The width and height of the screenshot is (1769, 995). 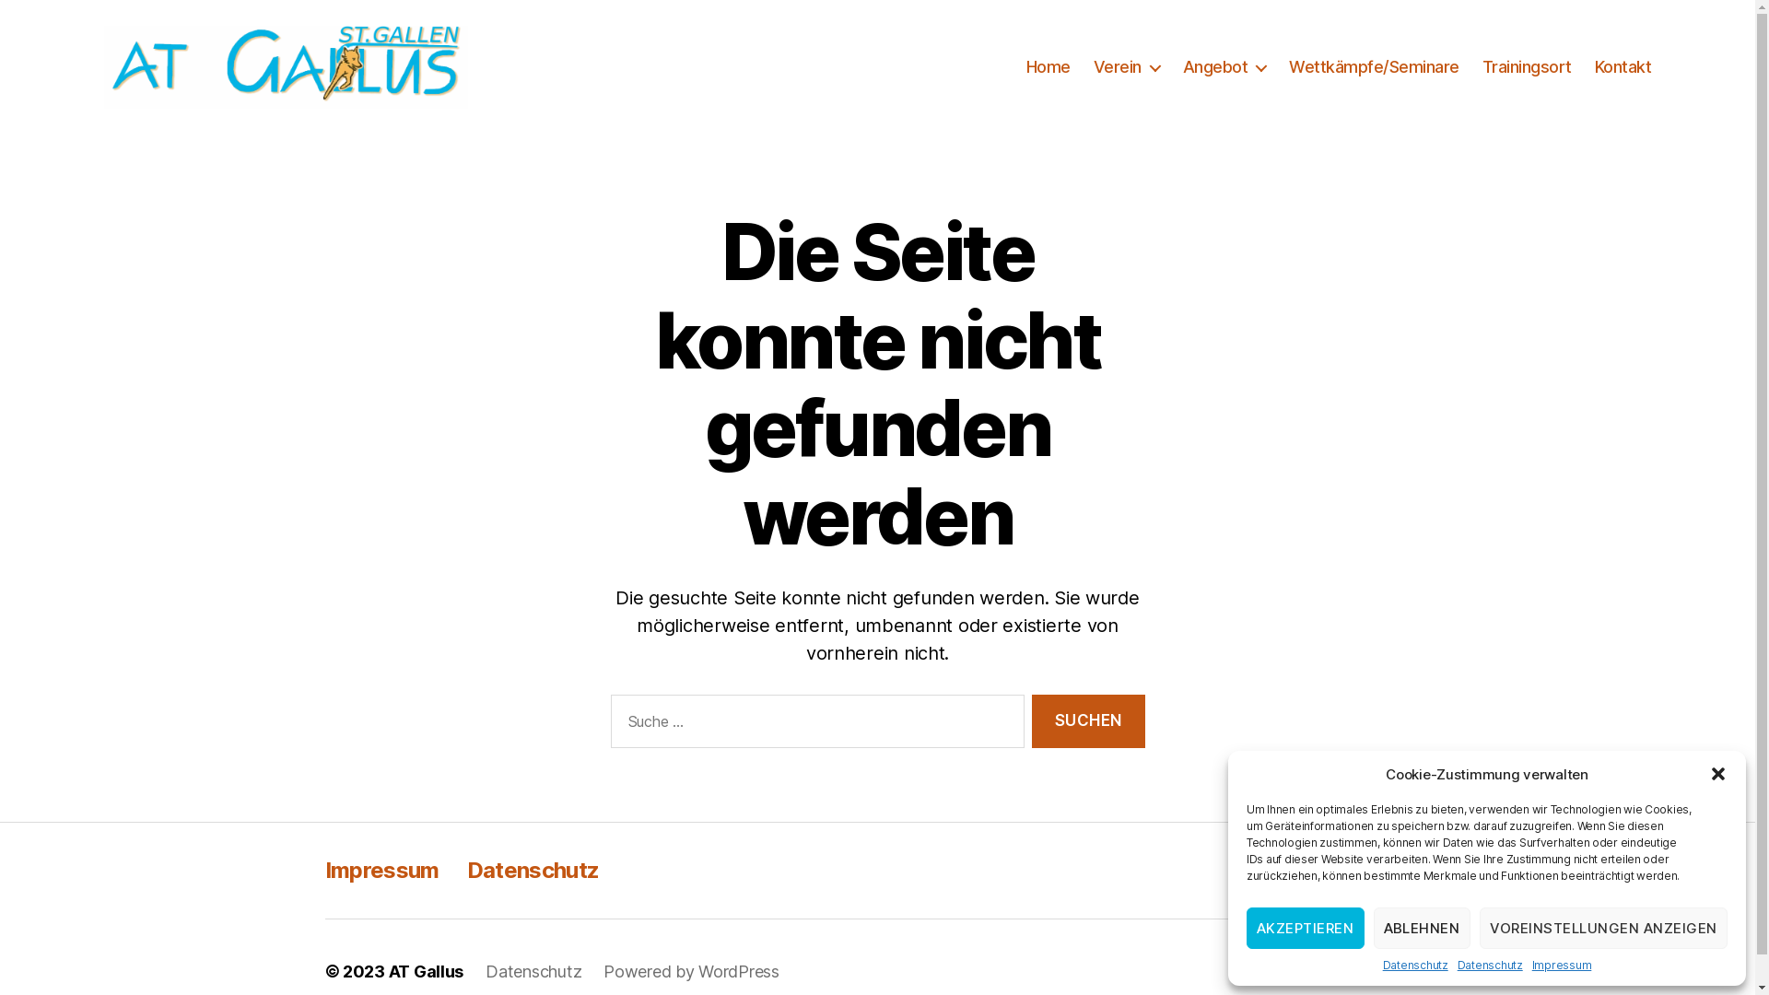 What do you see at coordinates (1225, 67) in the screenshot?
I see `Angebot` at bounding box center [1225, 67].